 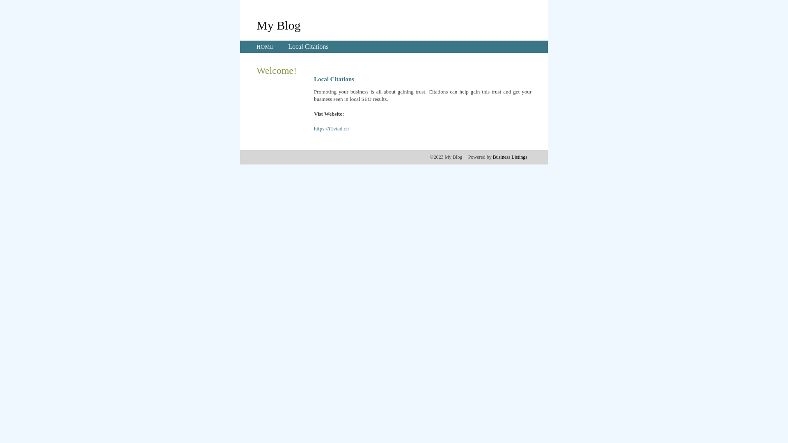 What do you see at coordinates (510, 157) in the screenshot?
I see `Business Listings` at bounding box center [510, 157].